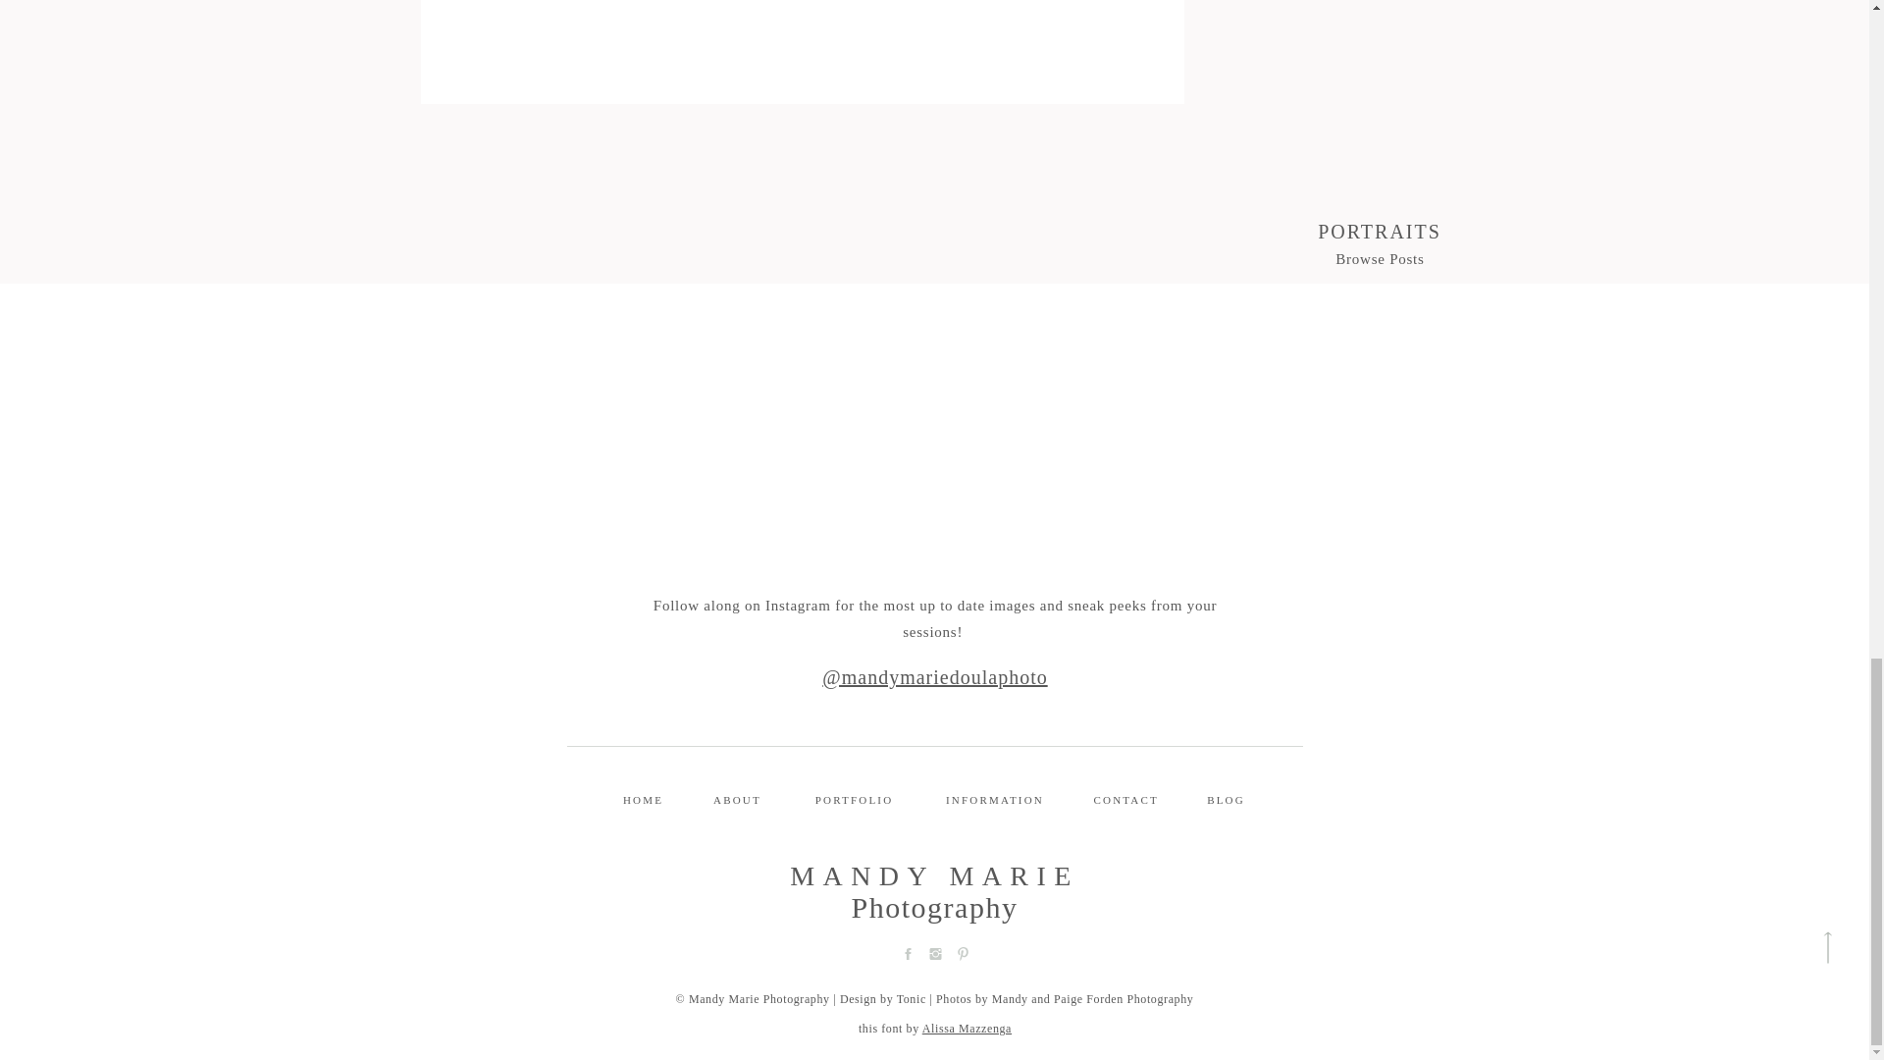 The image size is (1884, 1060). What do you see at coordinates (994, 799) in the screenshot?
I see `INFORMATION` at bounding box center [994, 799].